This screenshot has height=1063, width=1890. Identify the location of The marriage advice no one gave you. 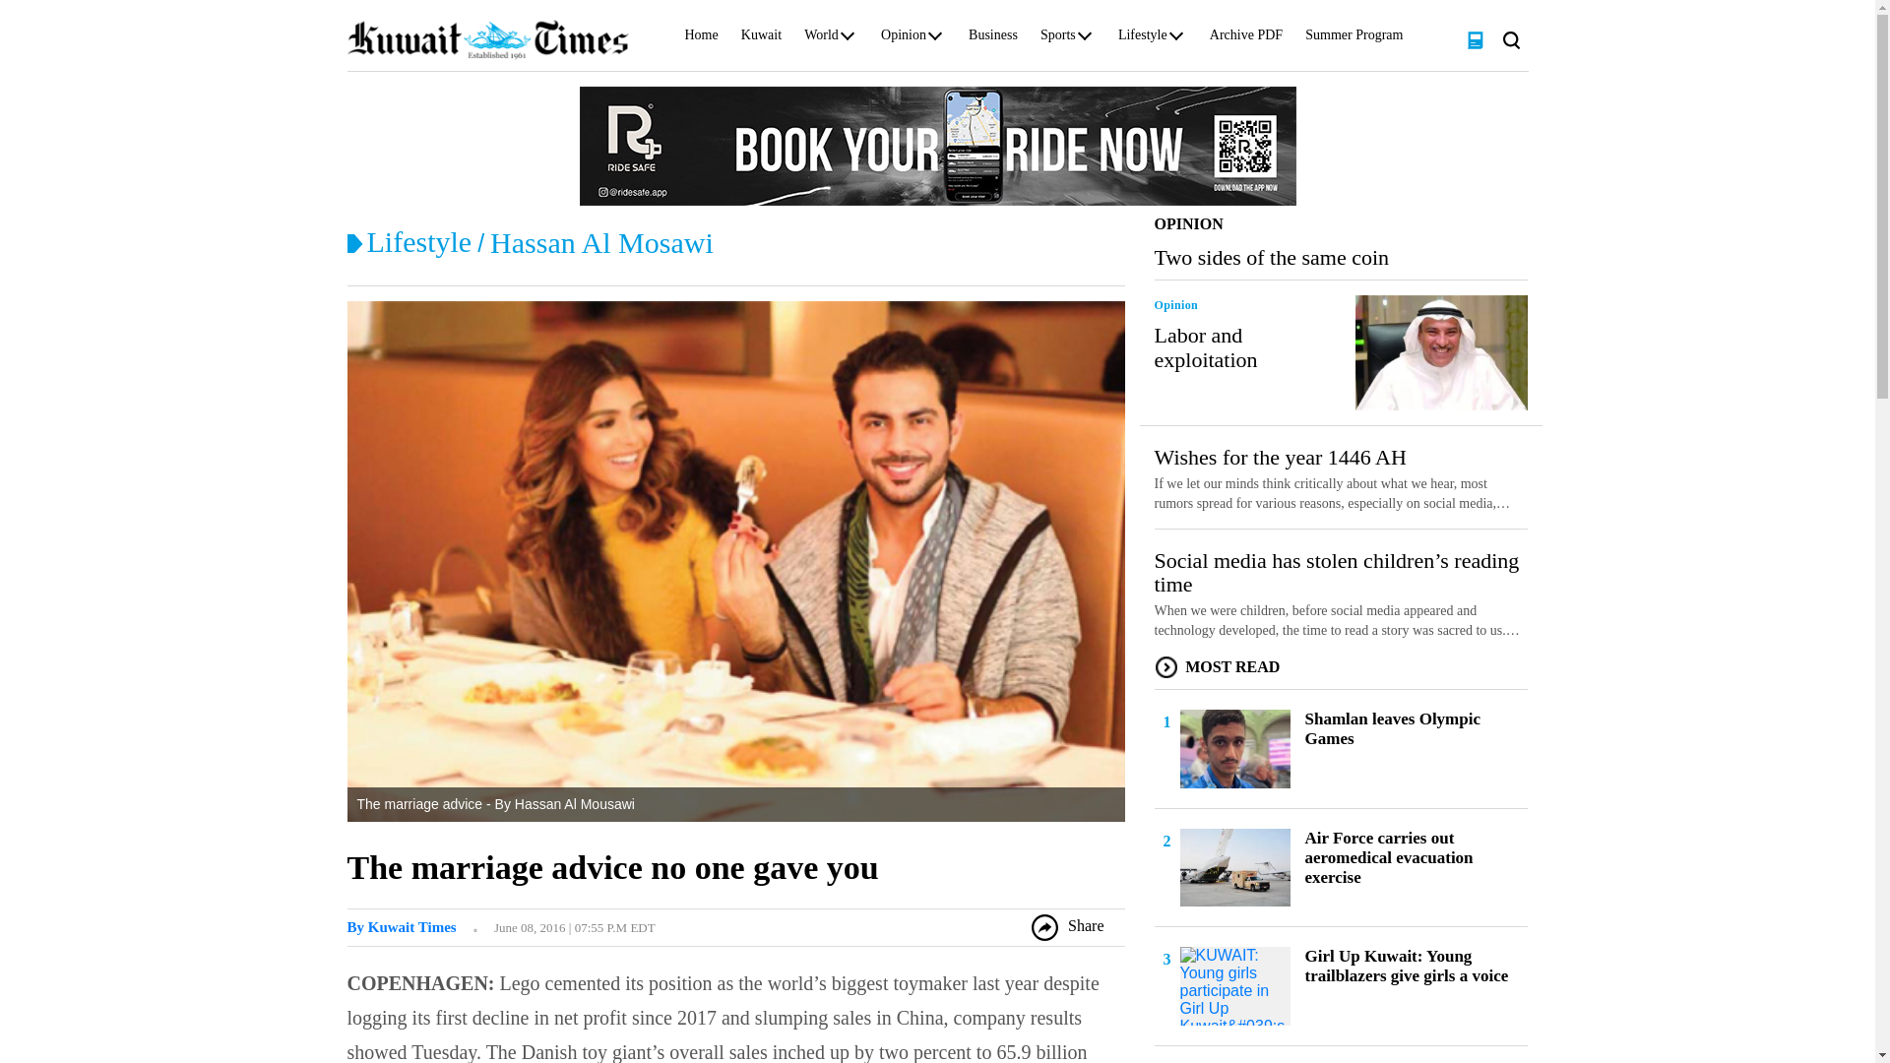
(612, 866).